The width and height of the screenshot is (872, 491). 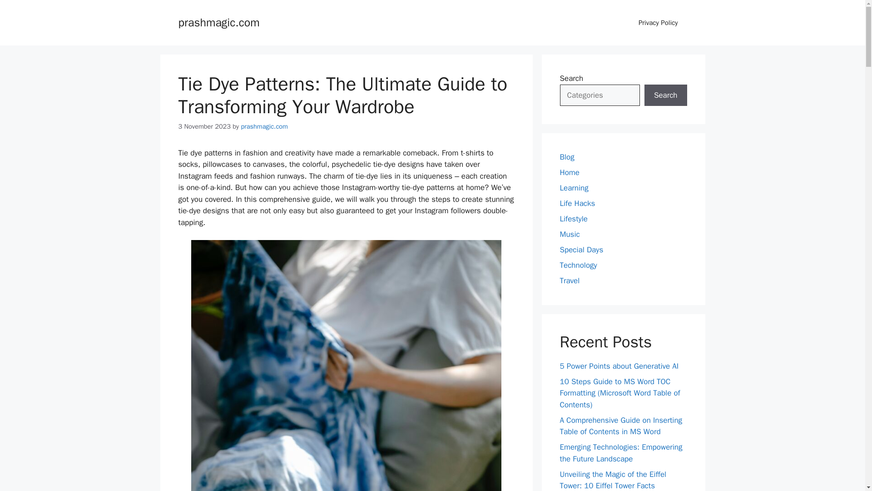 What do you see at coordinates (218, 22) in the screenshot?
I see `prashmagic.com` at bounding box center [218, 22].